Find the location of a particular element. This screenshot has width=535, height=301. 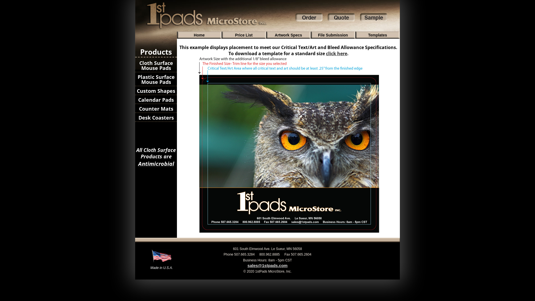

Antimicrobial is located at coordinates (156, 164).